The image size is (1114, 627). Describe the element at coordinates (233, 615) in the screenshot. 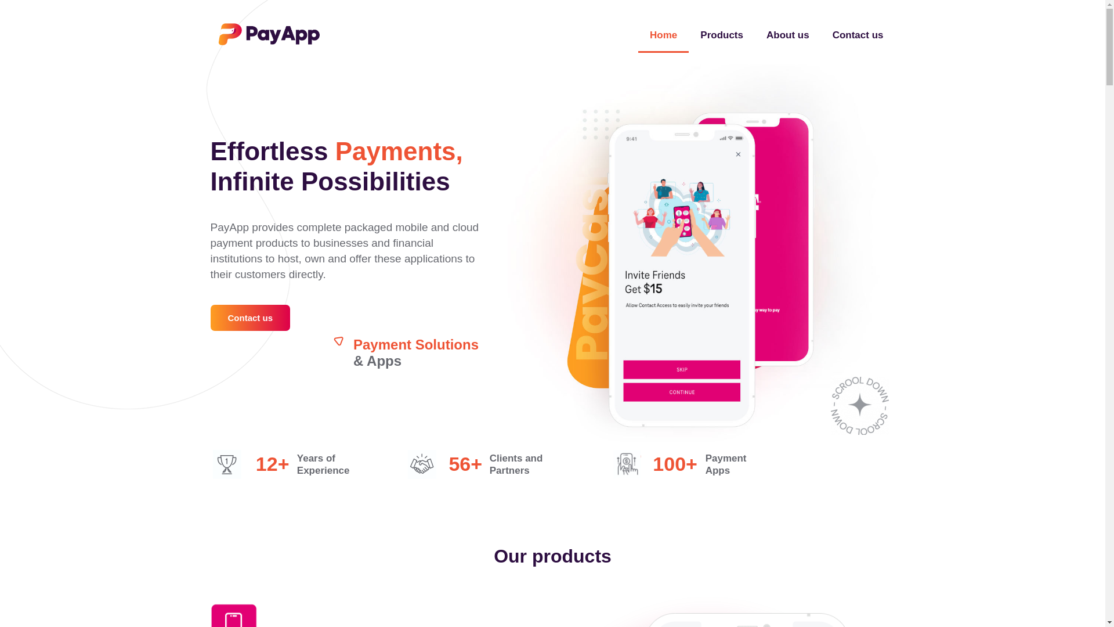

I see `icon001.png` at that location.